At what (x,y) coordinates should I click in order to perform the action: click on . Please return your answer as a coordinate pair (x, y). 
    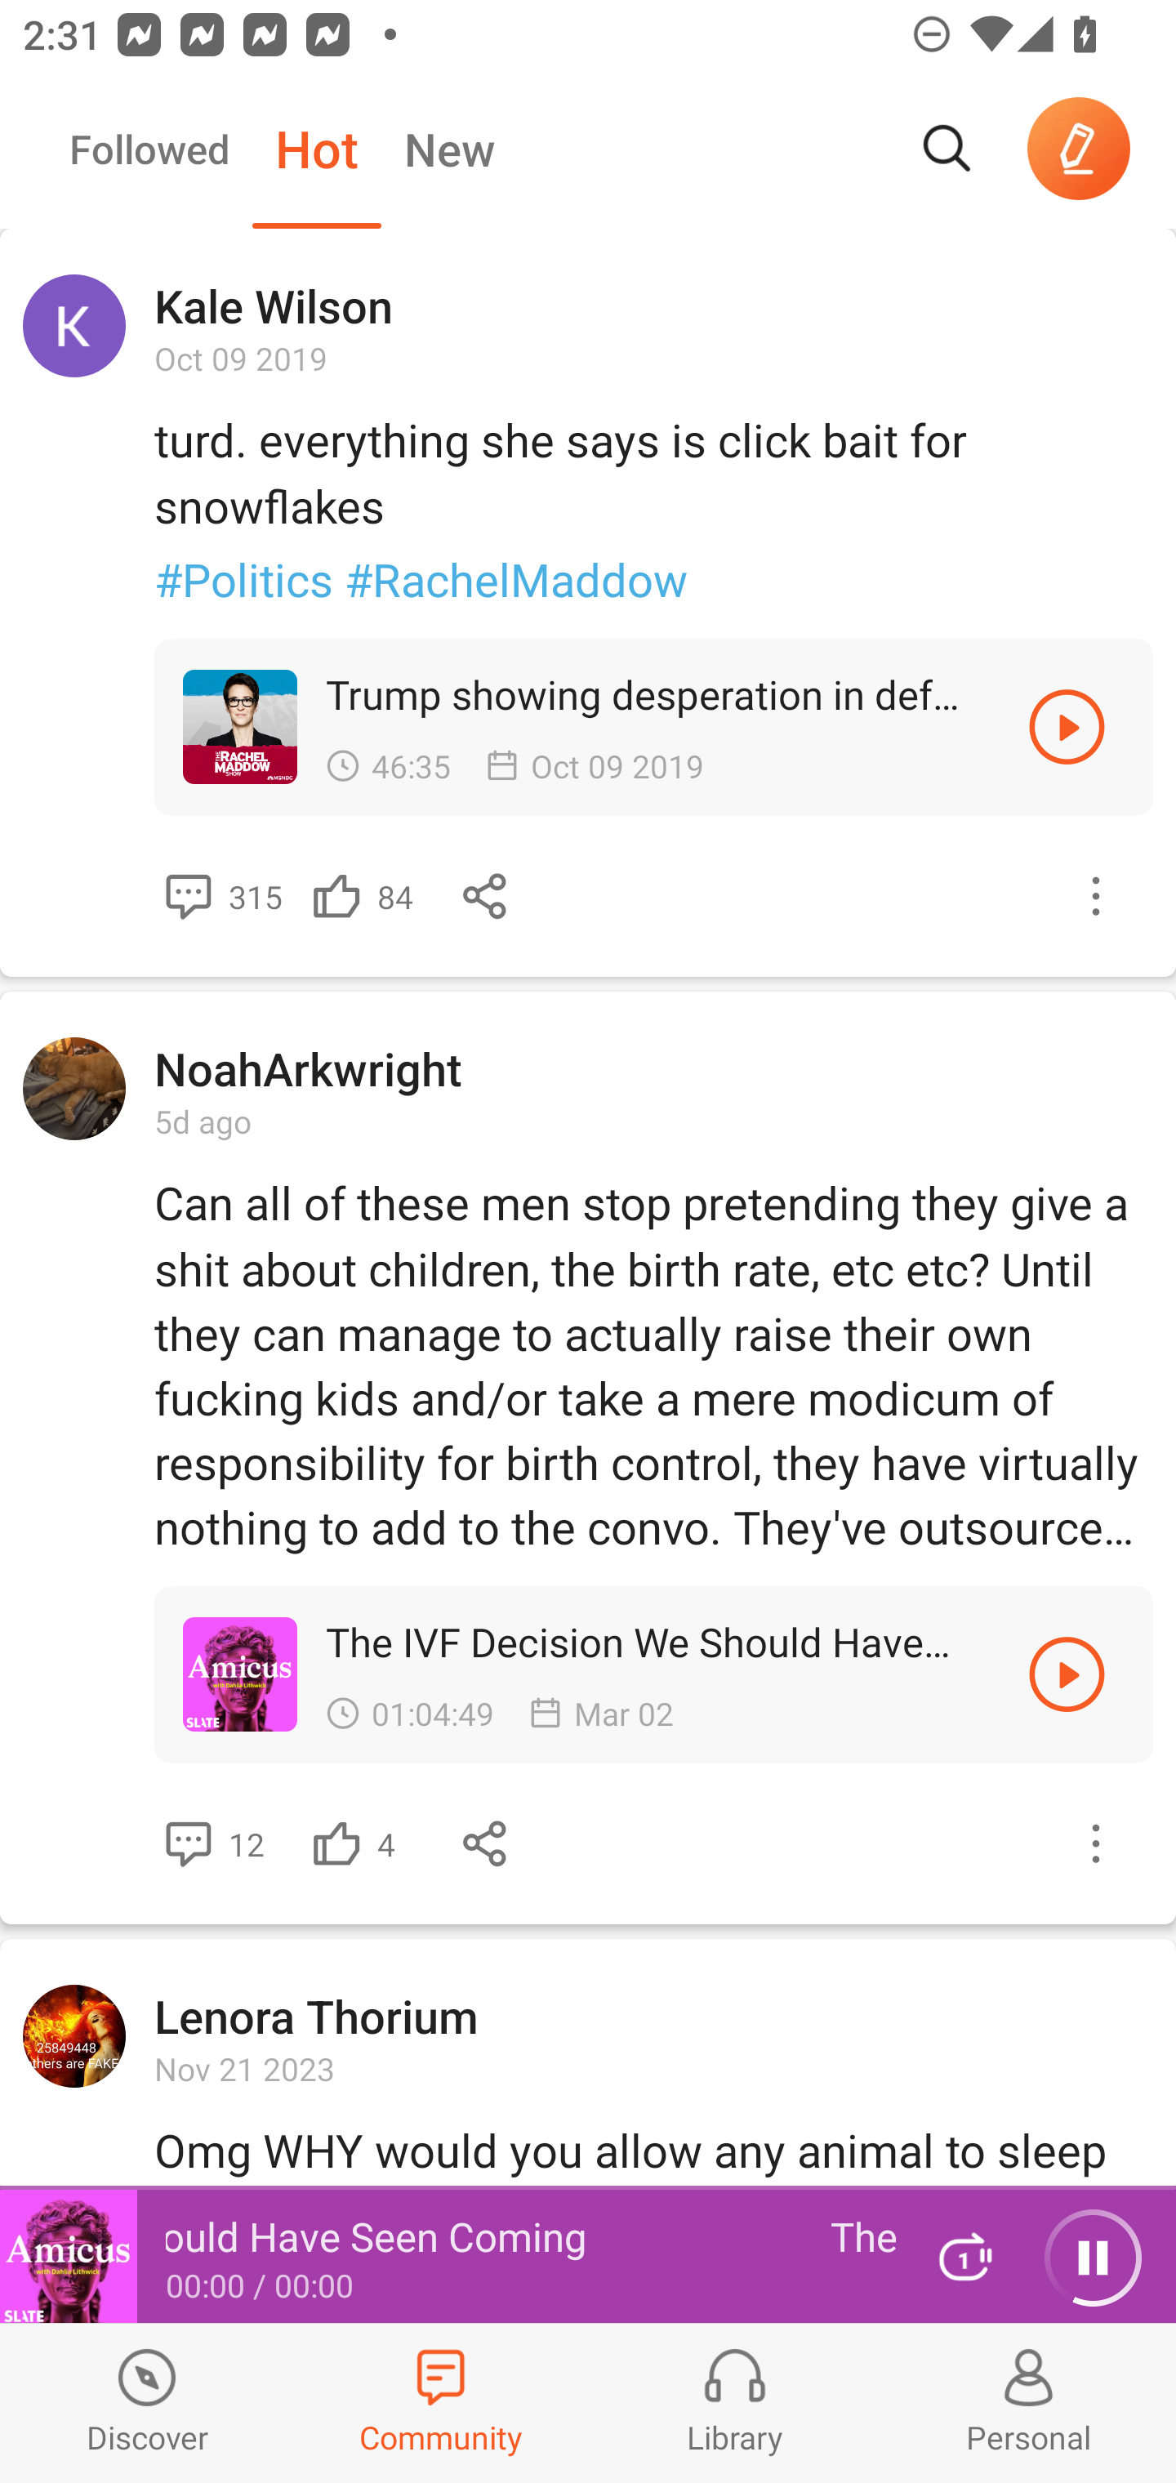
    Looking at the image, I should click on (1096, 1843).